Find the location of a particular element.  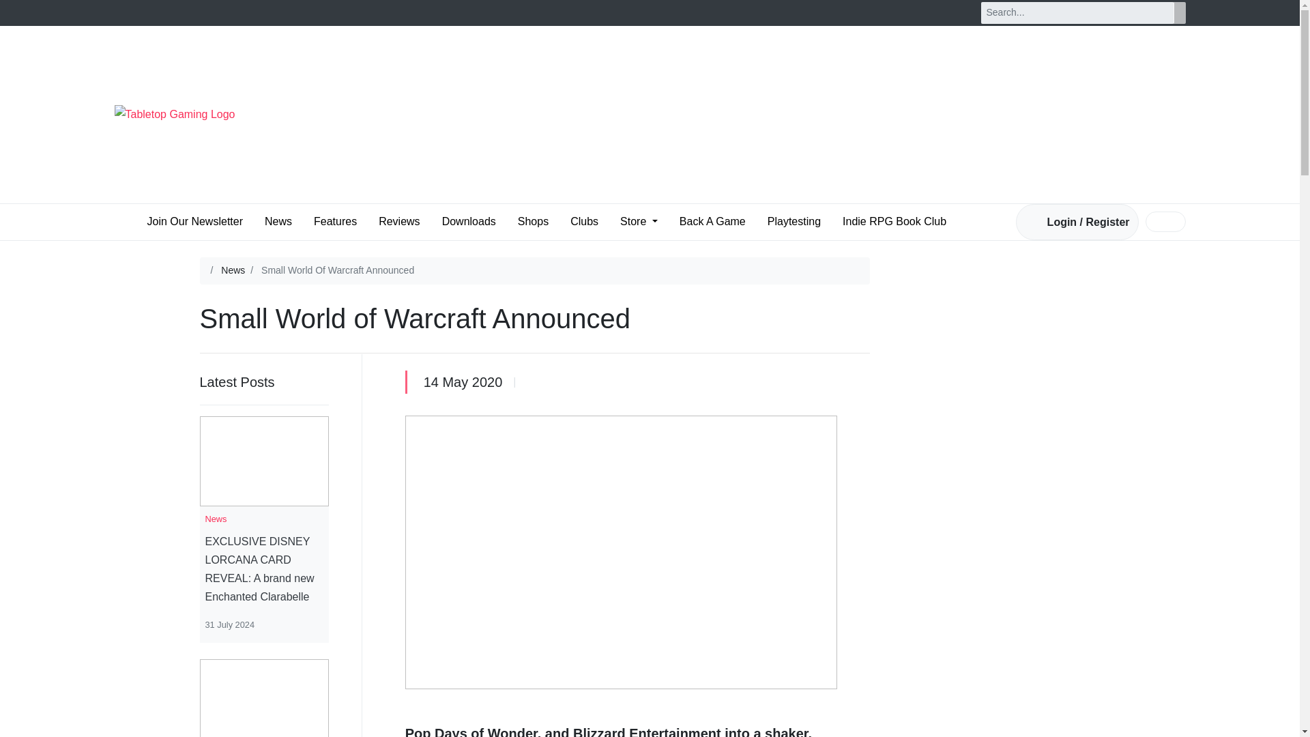

News is located at coordinates (233, 270).